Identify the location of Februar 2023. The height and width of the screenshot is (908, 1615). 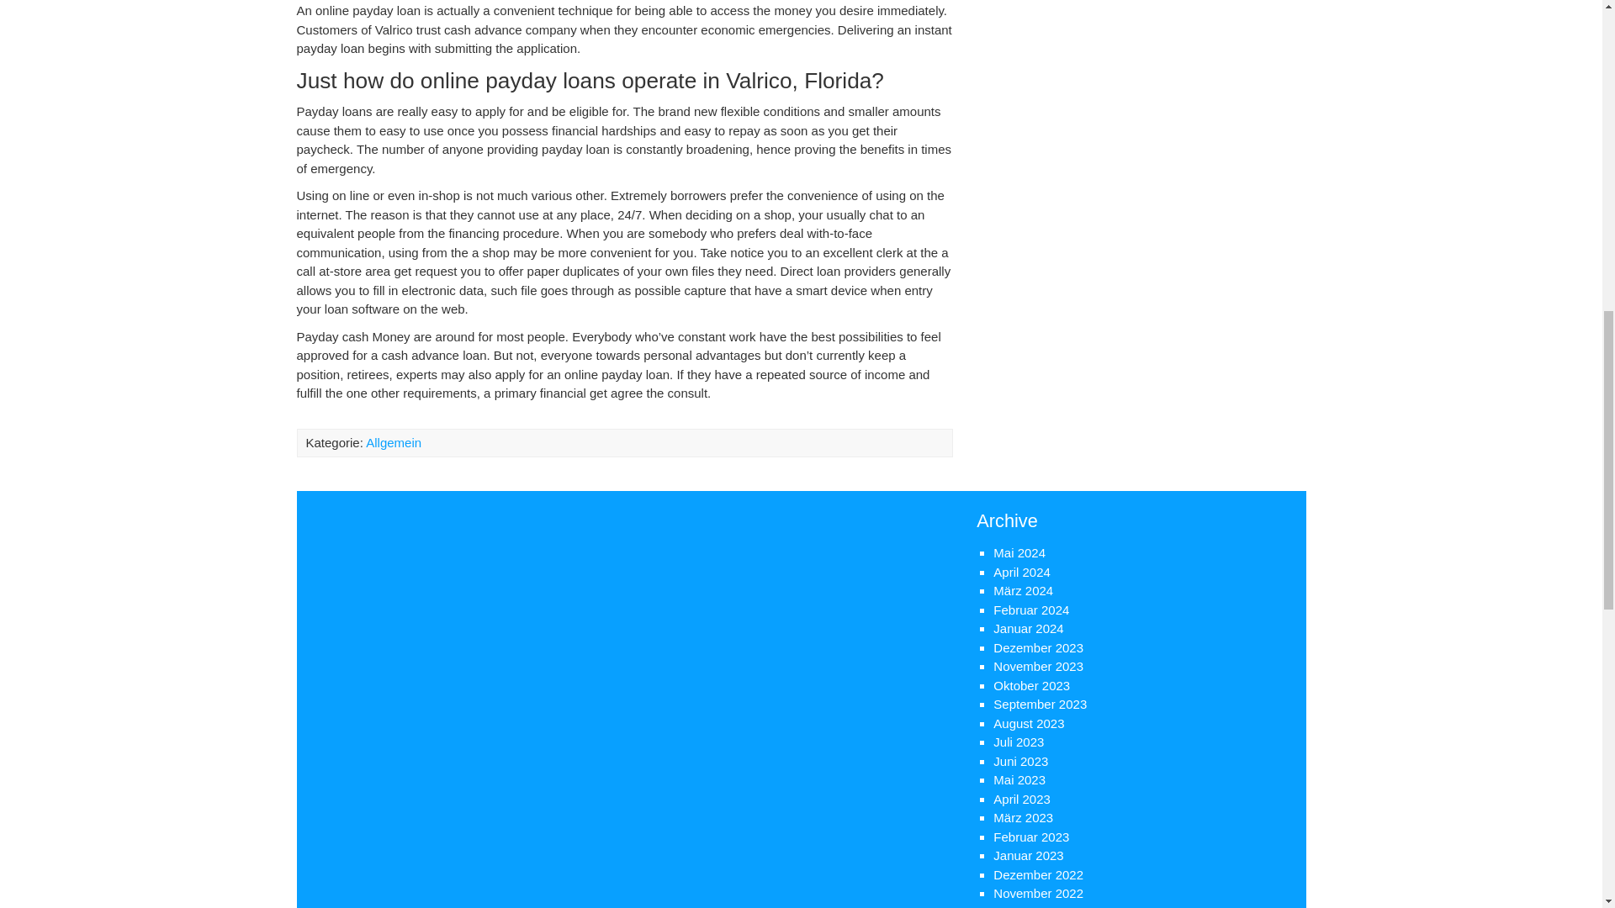
(1031, 836).